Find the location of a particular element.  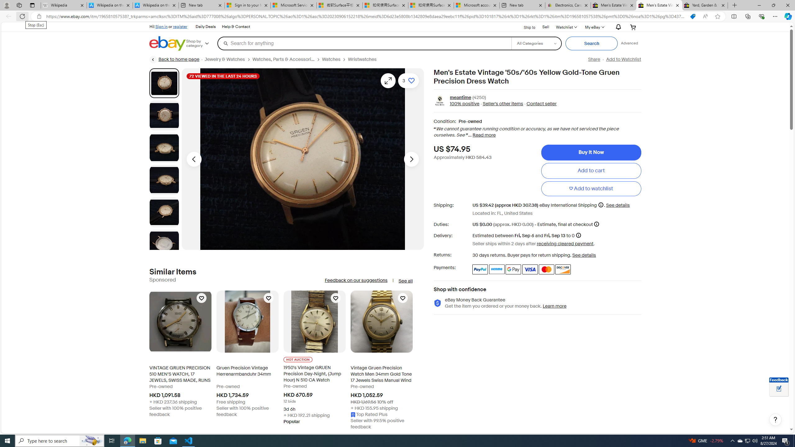

Help & Contact is located at coordinates (236, 27).